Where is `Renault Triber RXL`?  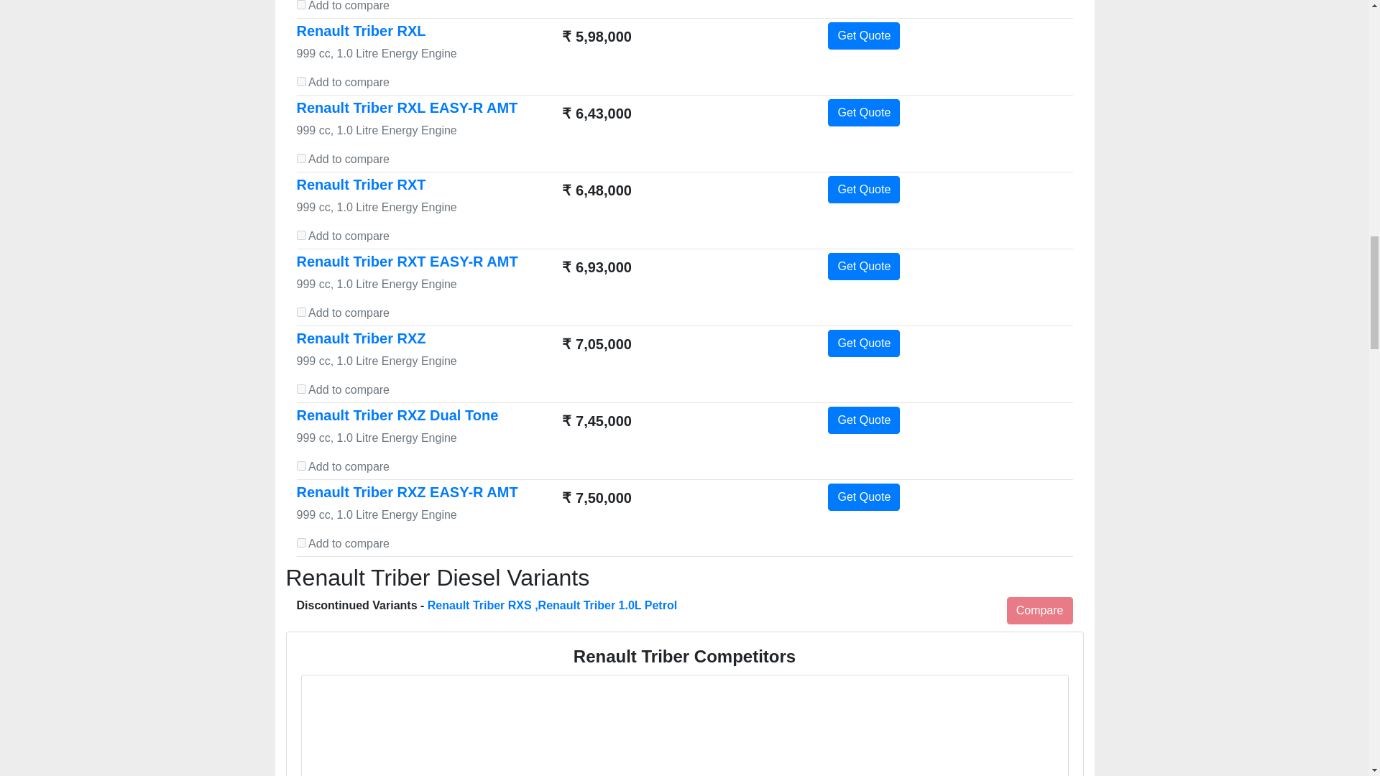 Renault Triber RXL is located at coordinates (361, 31).